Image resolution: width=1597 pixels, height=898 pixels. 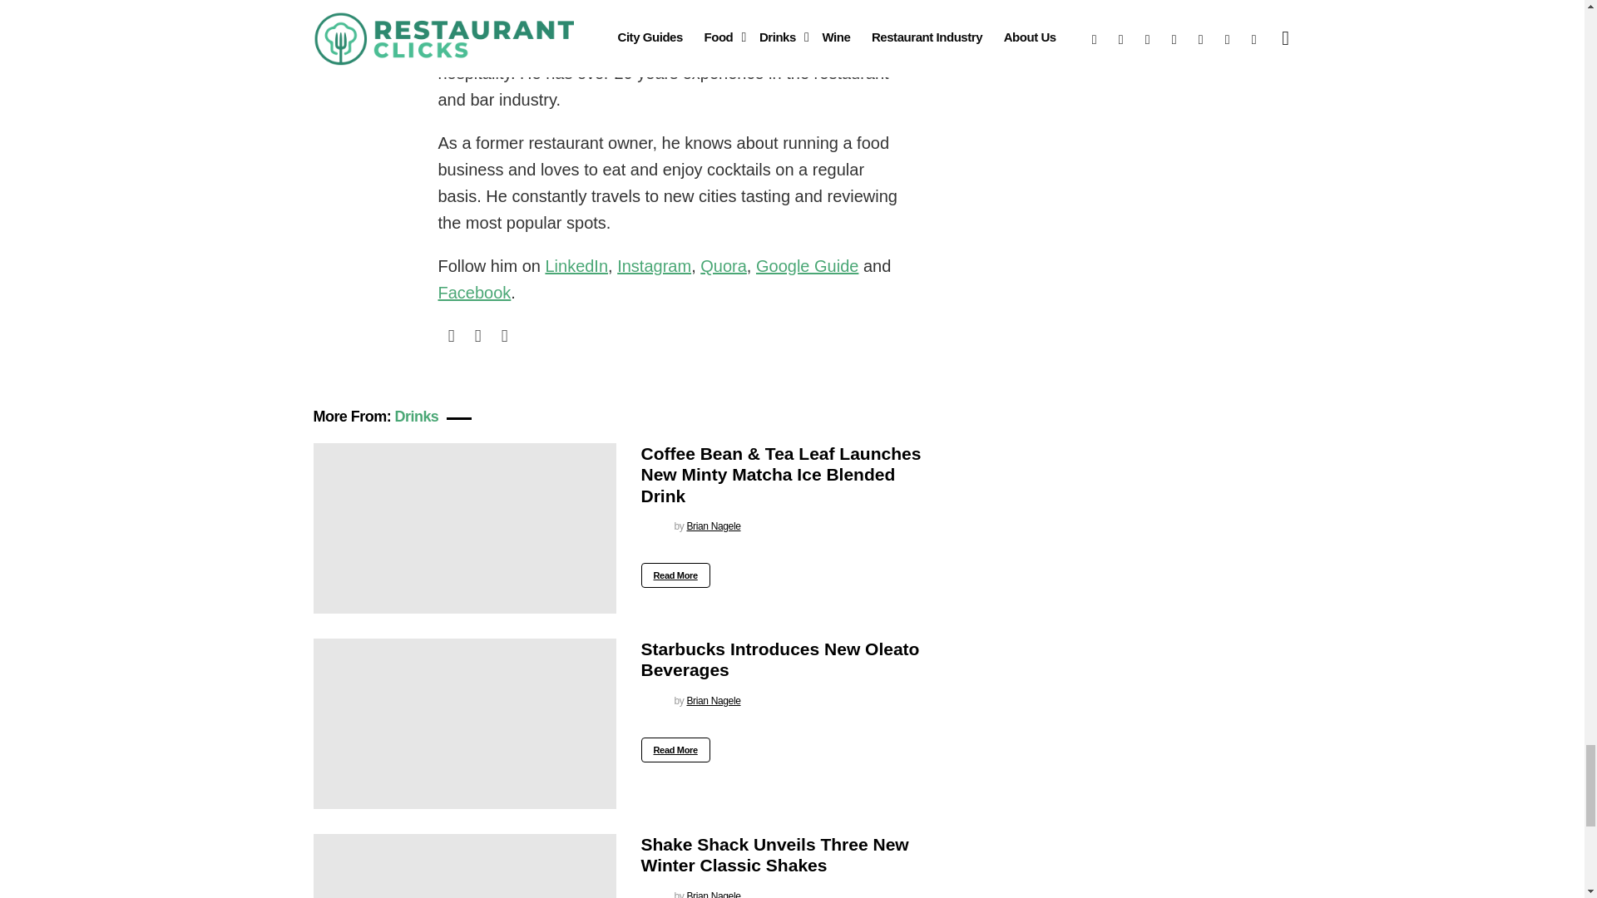 What do you see at coordinates (464, 866) in the screenshot?
I see `Shake Shack Unveils Three New Winter Classic Shakes` at bounding box center [464, 866].